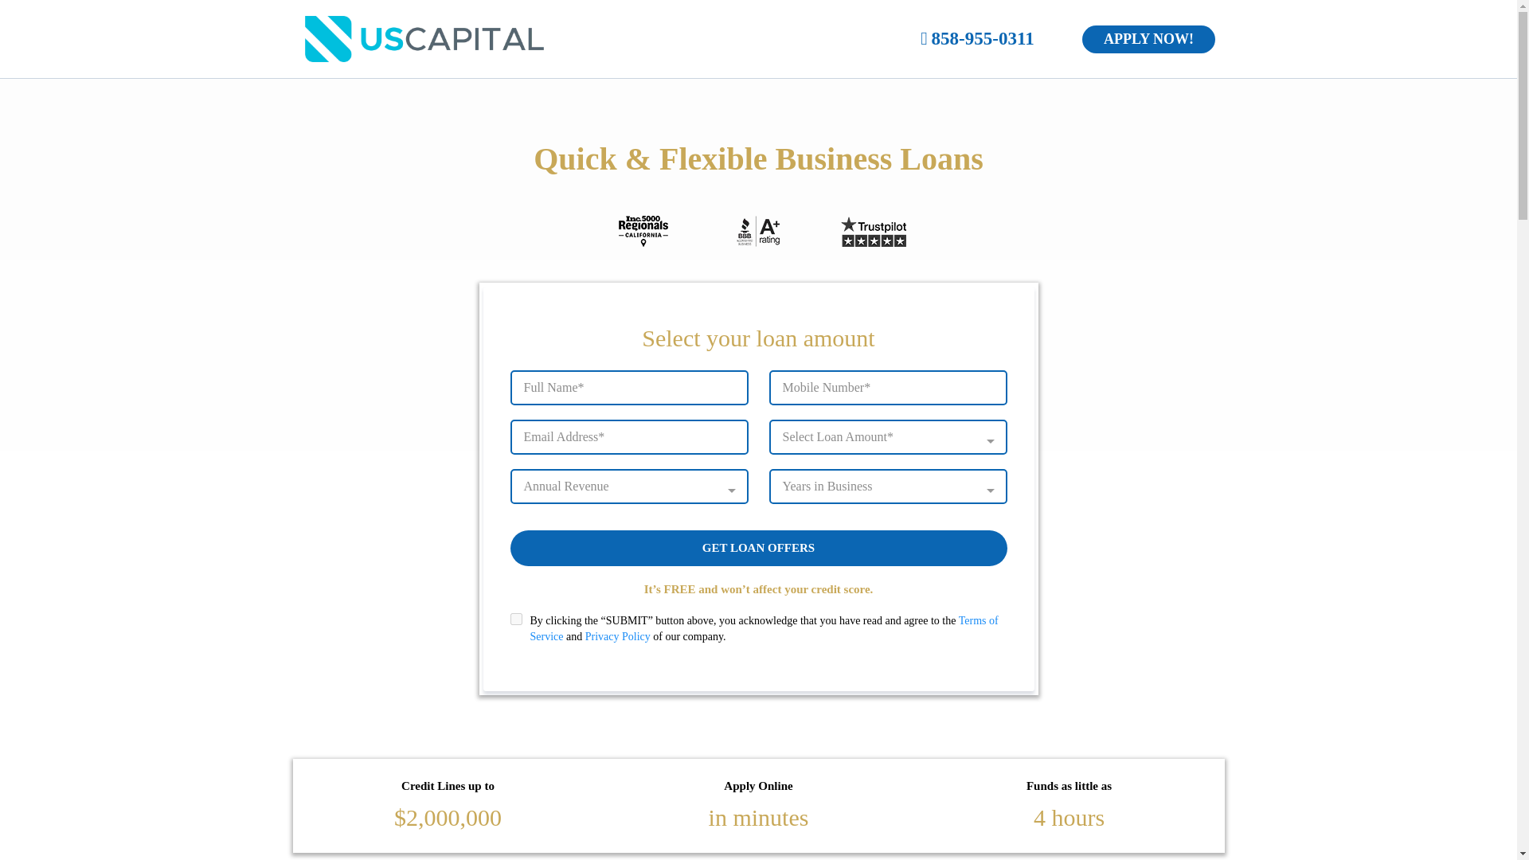 This screenshot has width=1529, height=860. What do you see at coordinates (983, 38) in the screenshot?
I see `858-955-0311` at bounding box center [983, 38].